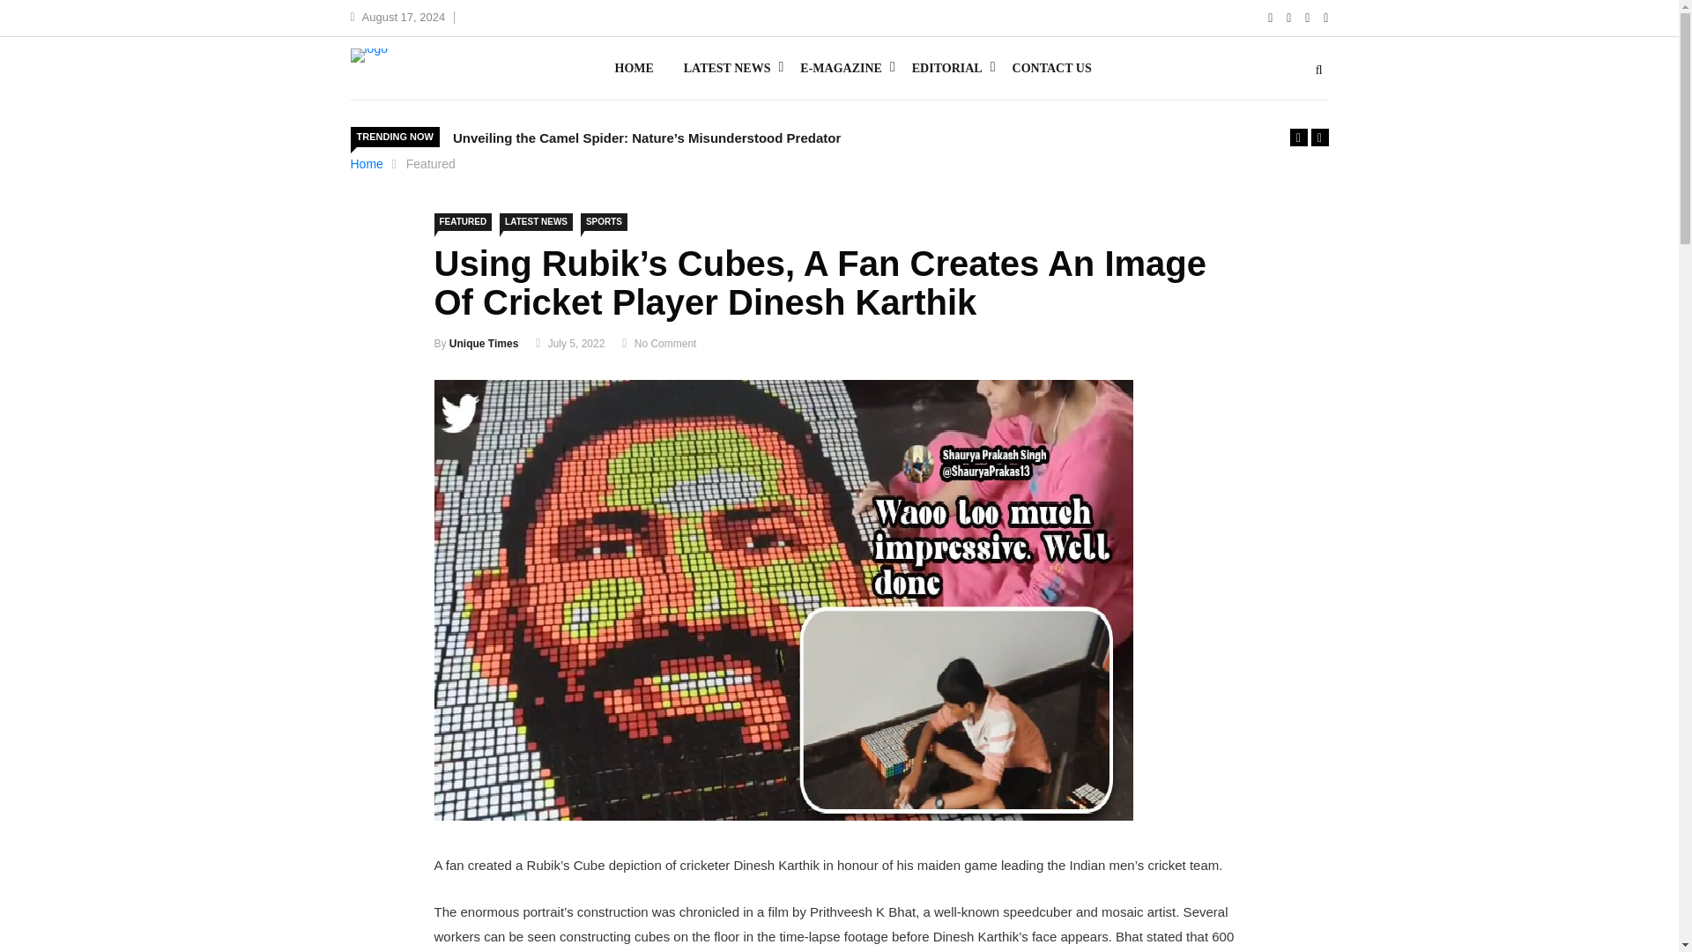 The image size is (1692, 952). I want to click on No Comment, so click(666, 344).